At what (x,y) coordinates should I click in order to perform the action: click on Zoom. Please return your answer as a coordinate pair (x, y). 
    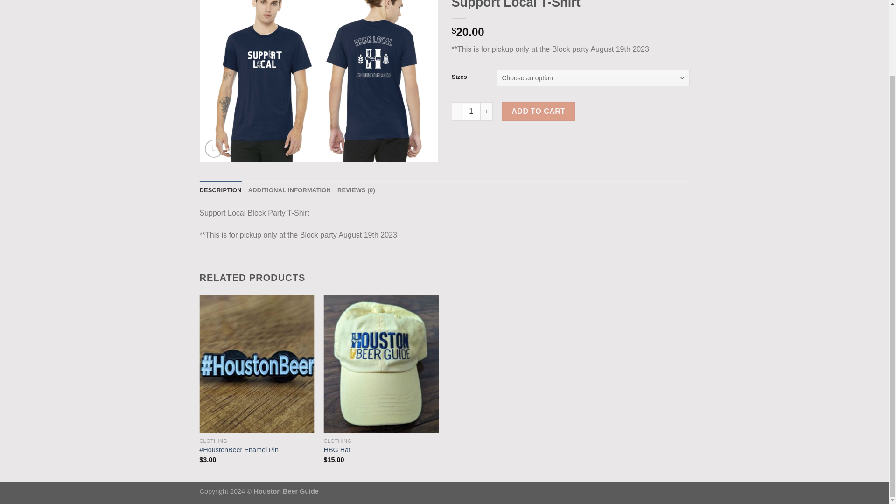
    Looking at the image, I should click on (214, 148).